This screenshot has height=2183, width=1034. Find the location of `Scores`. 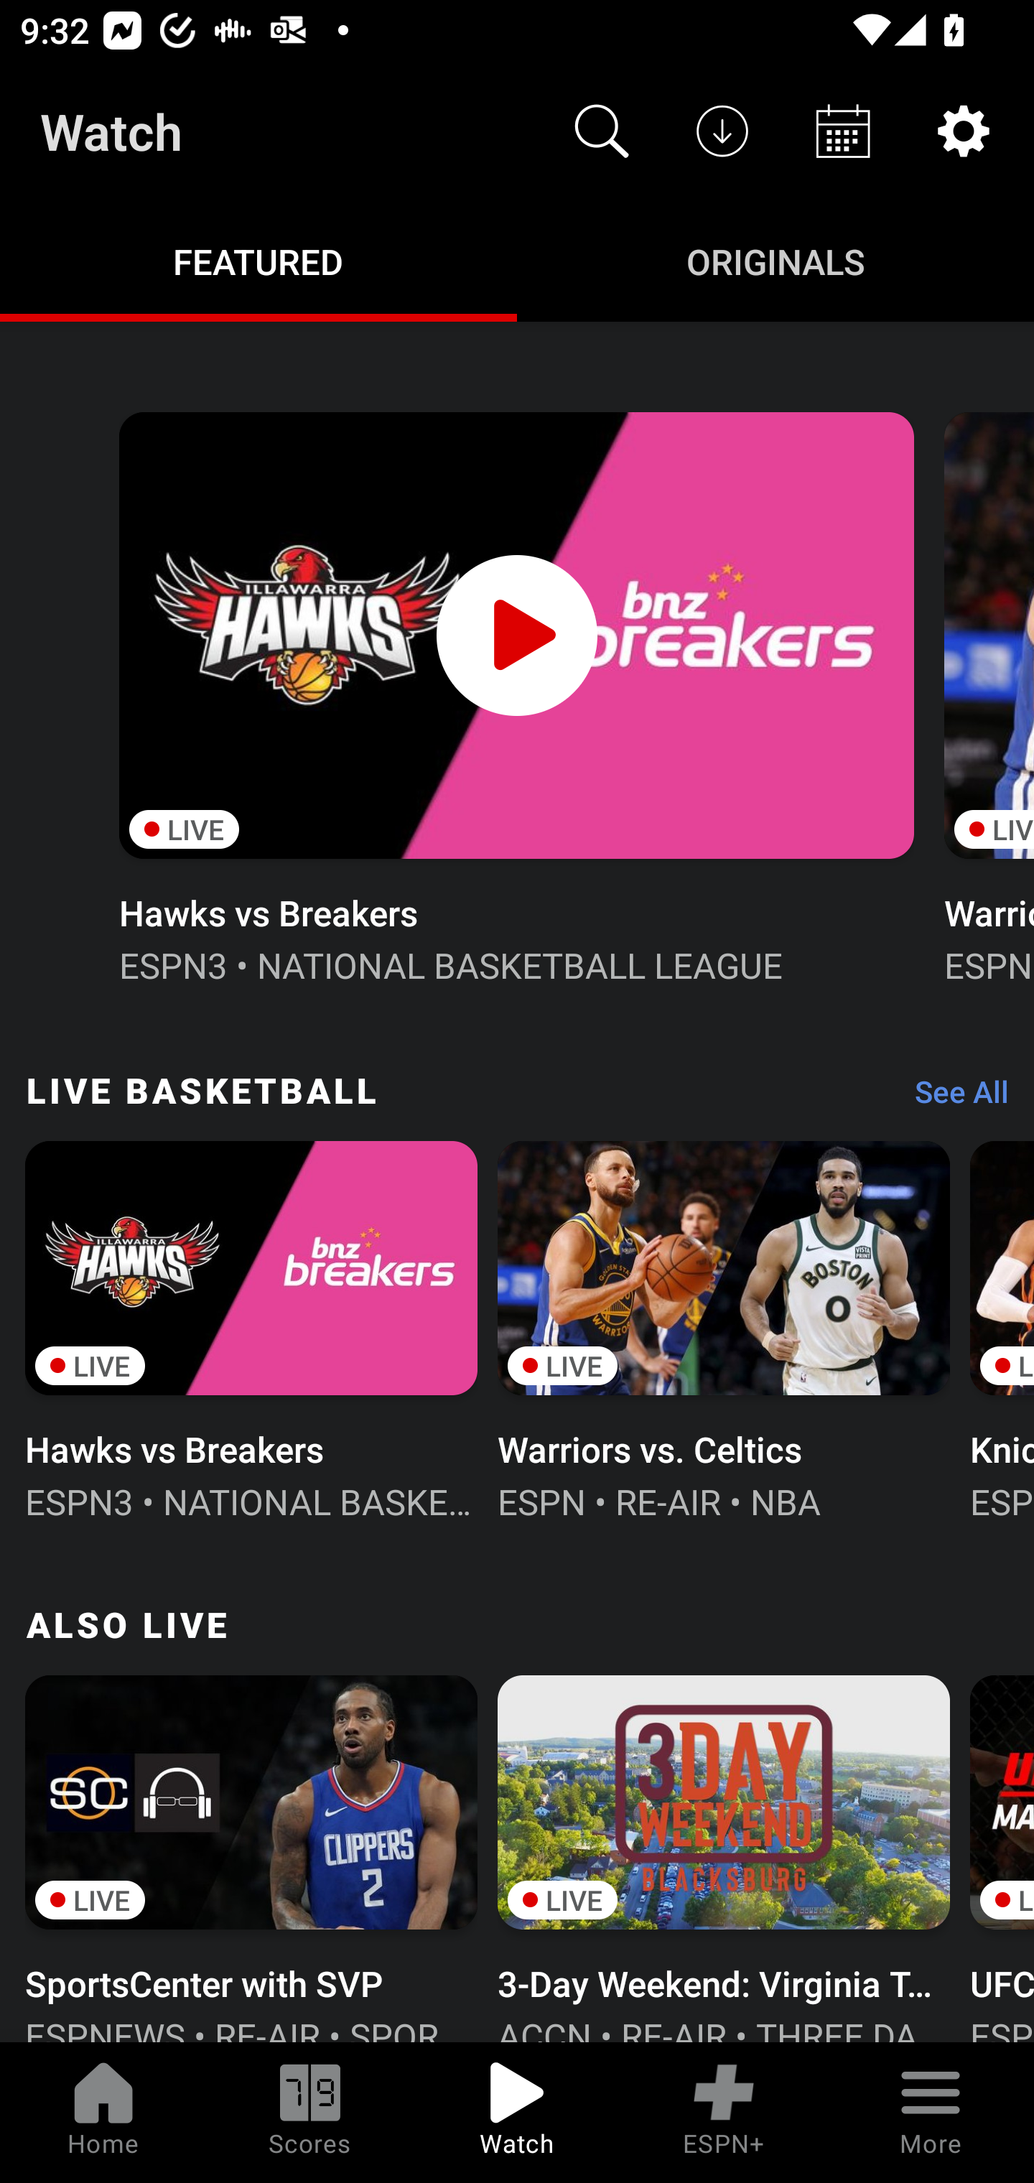

Scores is located at coordinates (310, 2113).